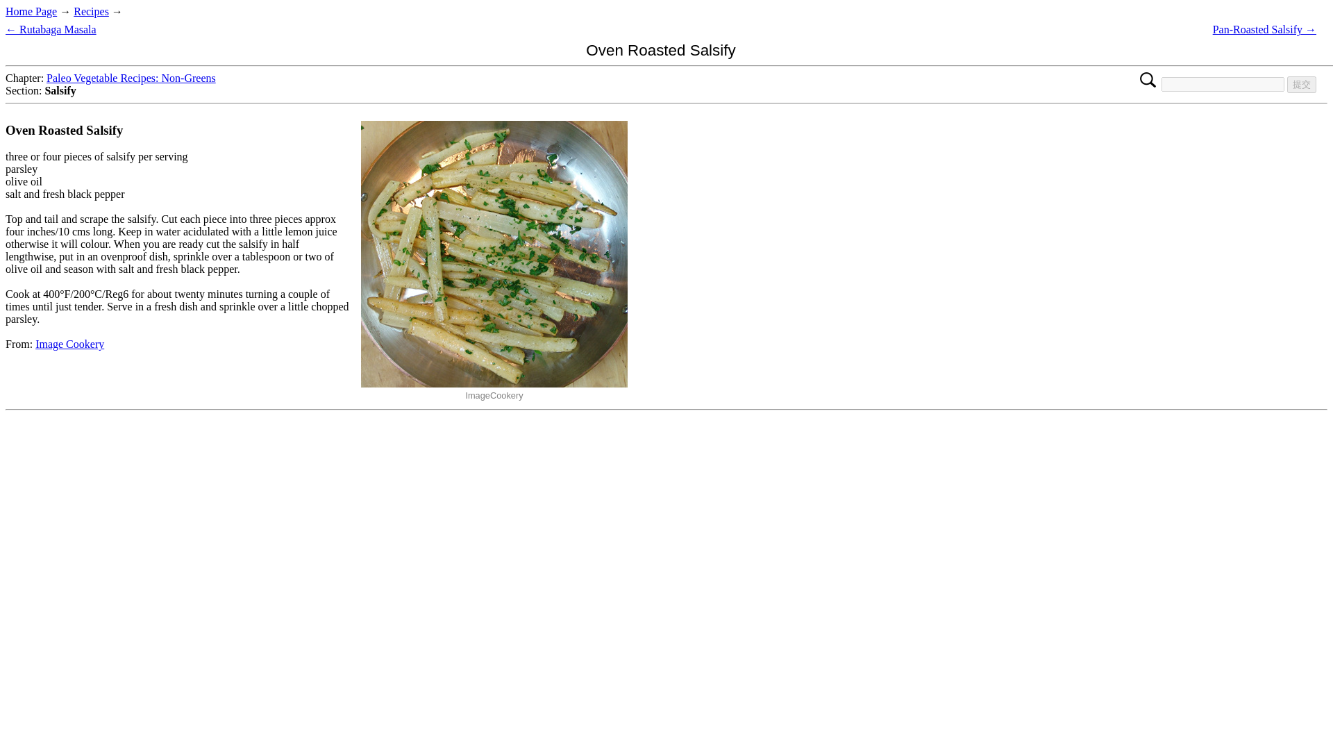 This screenshot has height=750, width=1333. I want to click on search website, so click(1223, 84).